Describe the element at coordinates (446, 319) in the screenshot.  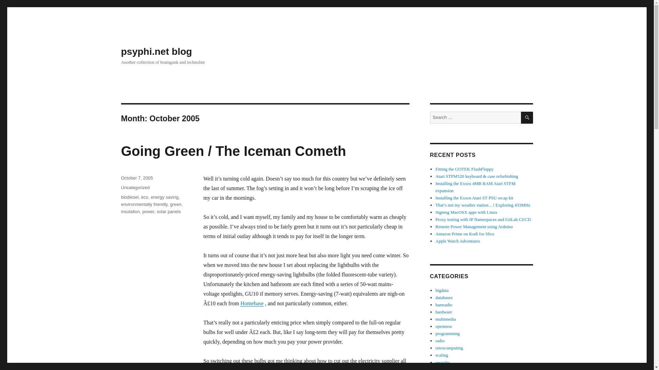
I see `multimedia` at that location.